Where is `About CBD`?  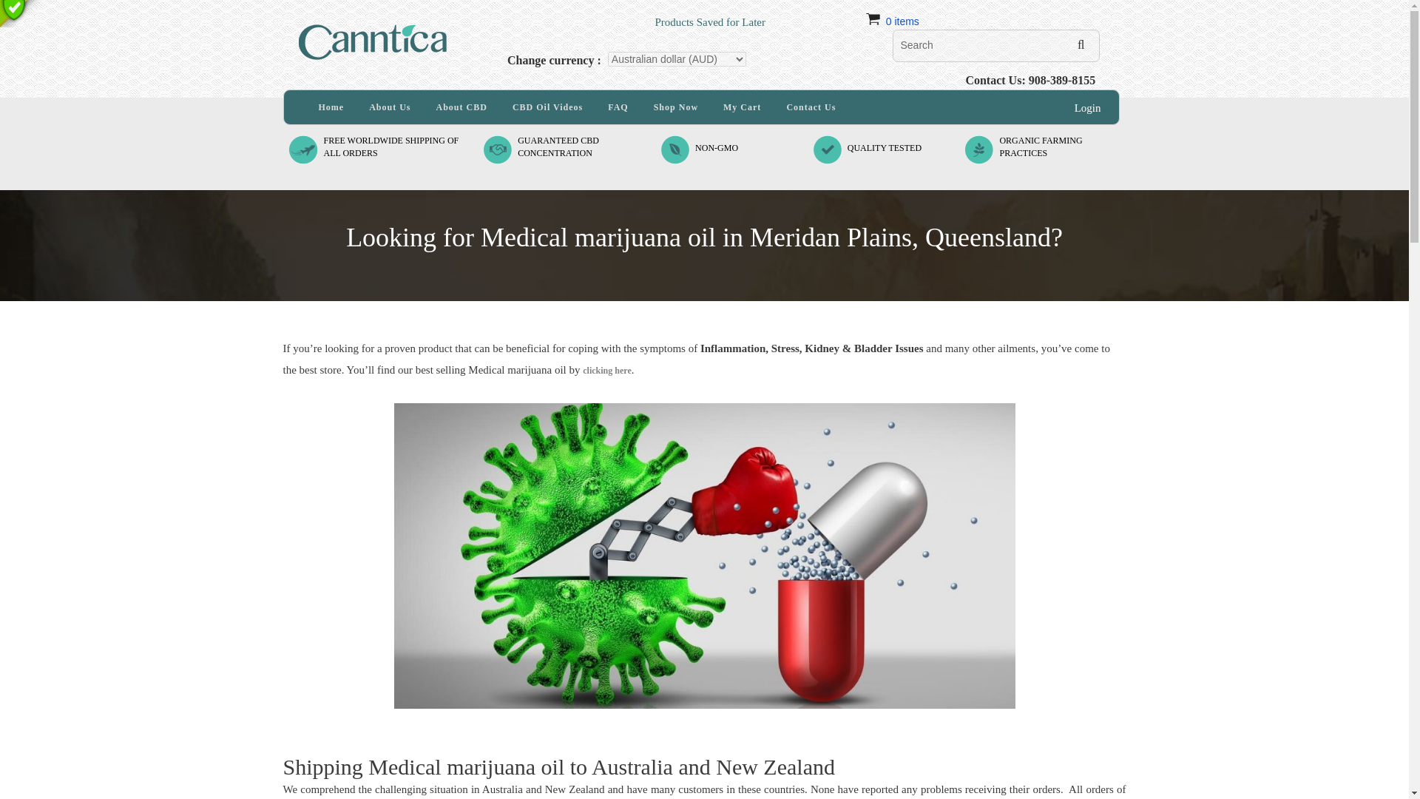
About CBD is located at coordinates (811, 107).